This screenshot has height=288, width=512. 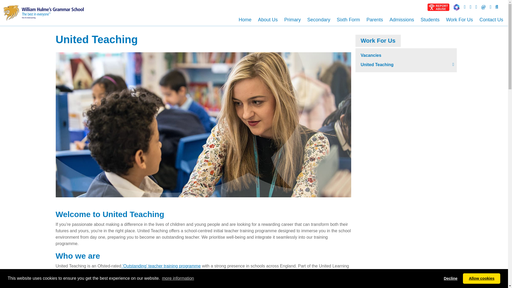 I want to click on Search, so click(x=497, y=7).